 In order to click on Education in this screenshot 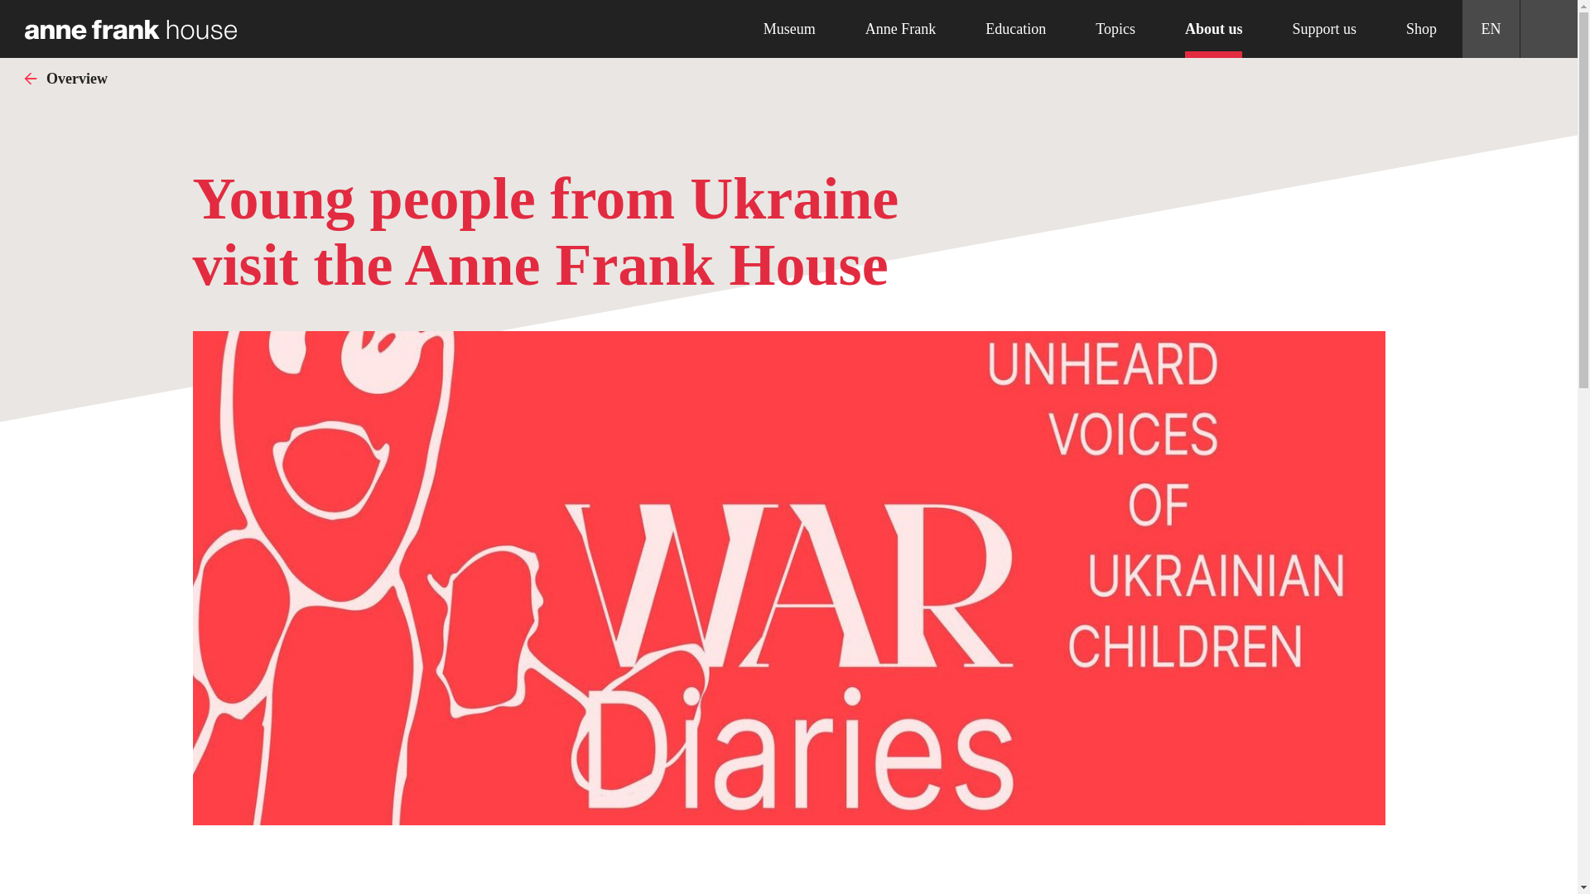, I will do `click(1015, 29)`.